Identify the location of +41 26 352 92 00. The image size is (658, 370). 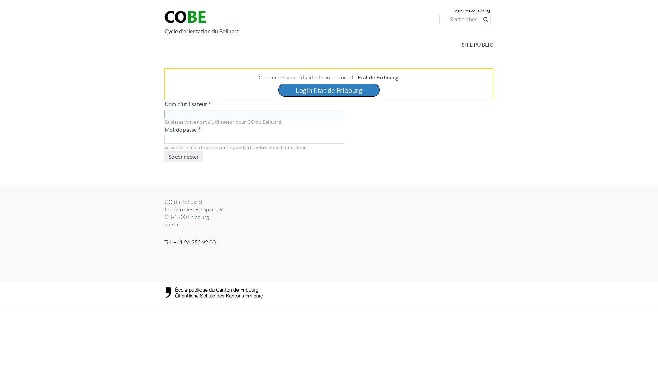
(195, 242).